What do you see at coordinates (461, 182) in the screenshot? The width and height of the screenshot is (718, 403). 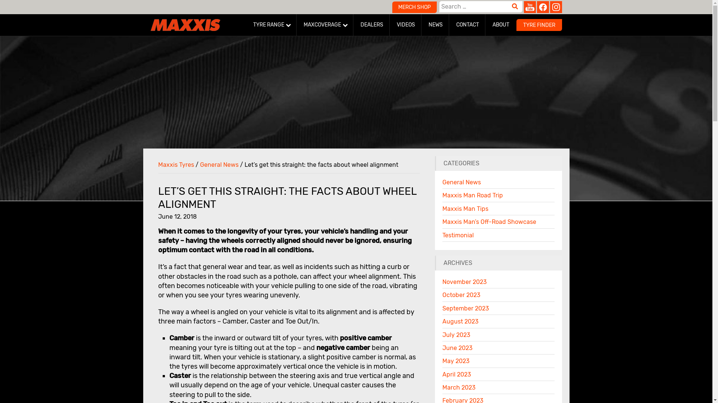 I see `General News` at bounding box center [461, 182].